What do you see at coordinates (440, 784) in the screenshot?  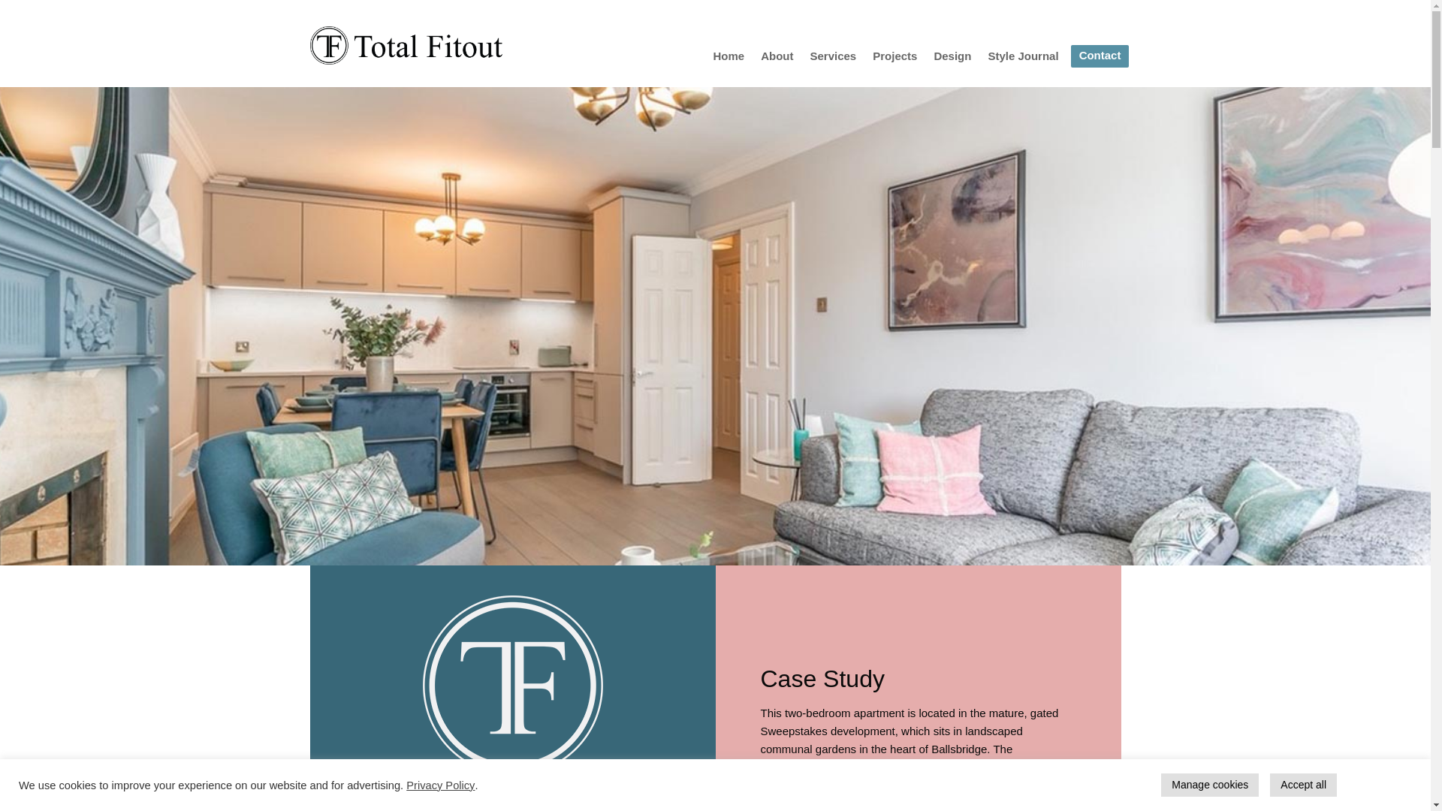 I see `Privacy Policy` at bounding box center [440, 784].